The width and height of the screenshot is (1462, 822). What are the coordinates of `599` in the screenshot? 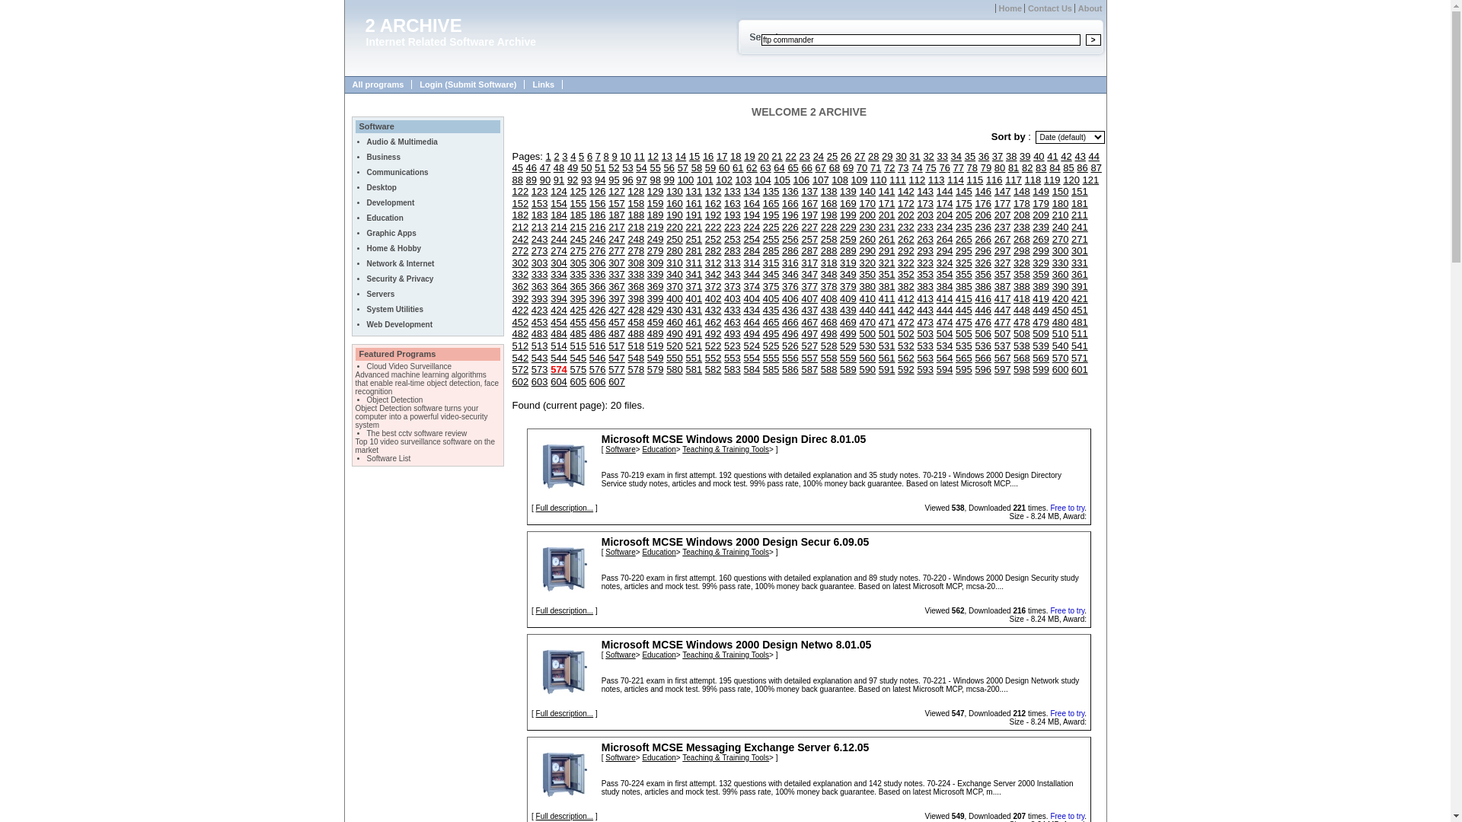 It's located at (1041, 370).